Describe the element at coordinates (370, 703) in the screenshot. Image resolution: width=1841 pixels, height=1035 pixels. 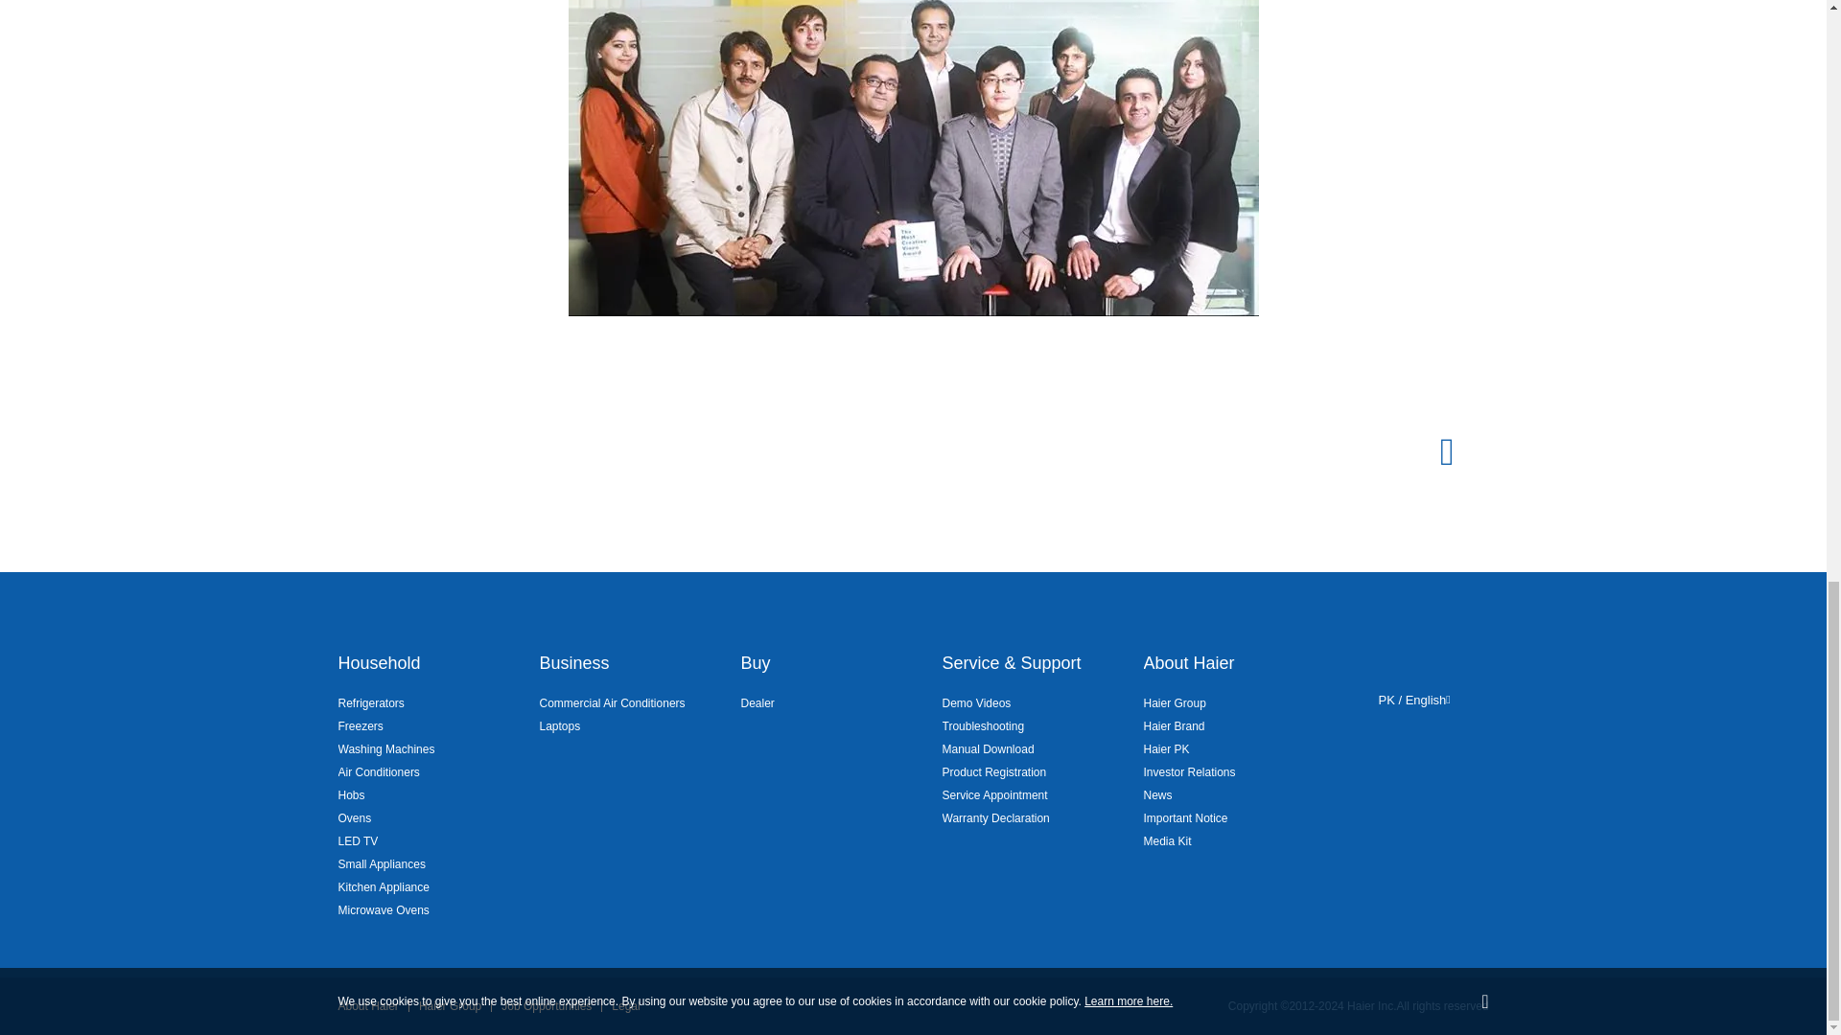
I see `Refrigerators` at that location.